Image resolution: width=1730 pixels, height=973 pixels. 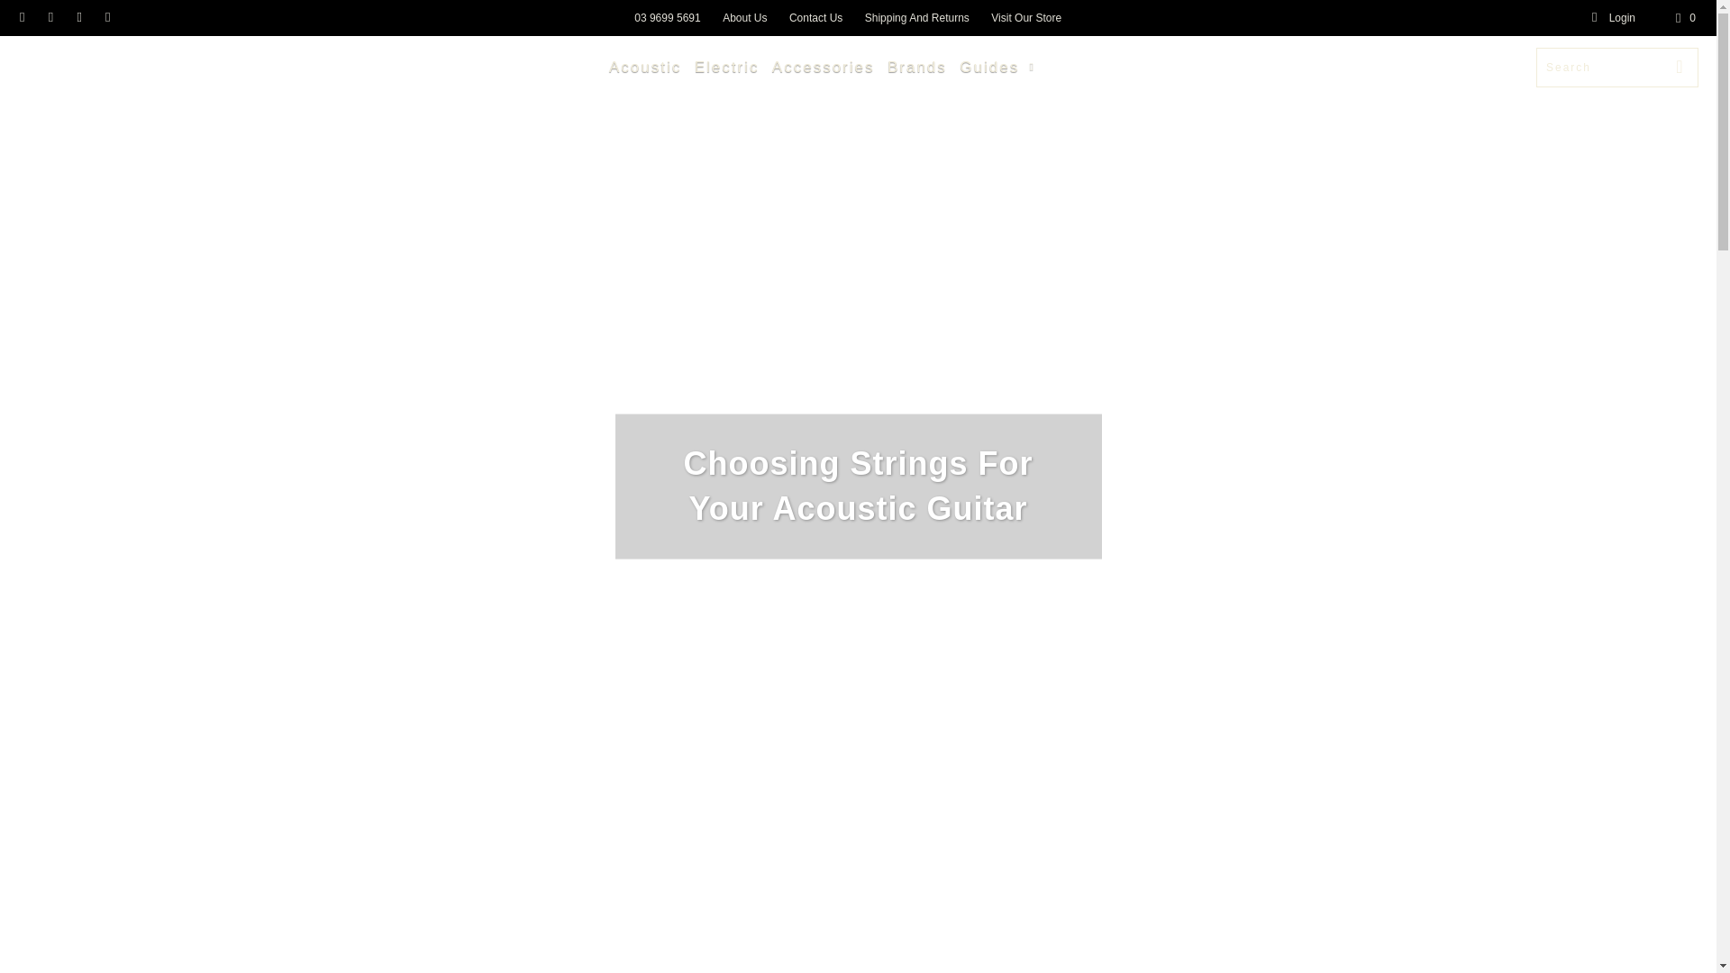 What do you see at coordinates (916, 68) in the screenshot?
I see `Brands` at bounding box center [916, 68].